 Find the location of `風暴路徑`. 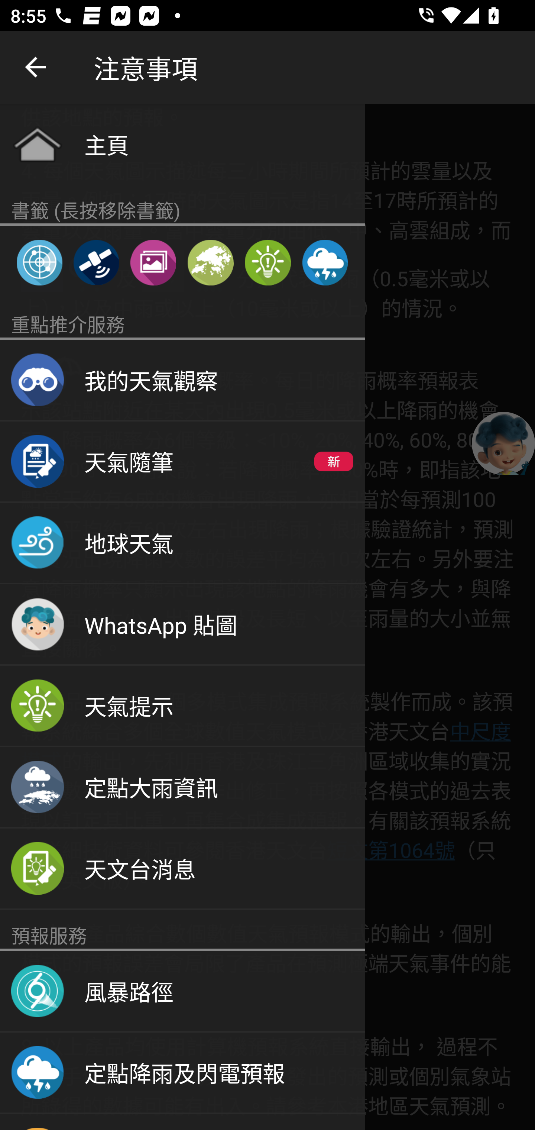

風暴路徑 is located at coordinates (182, 991).